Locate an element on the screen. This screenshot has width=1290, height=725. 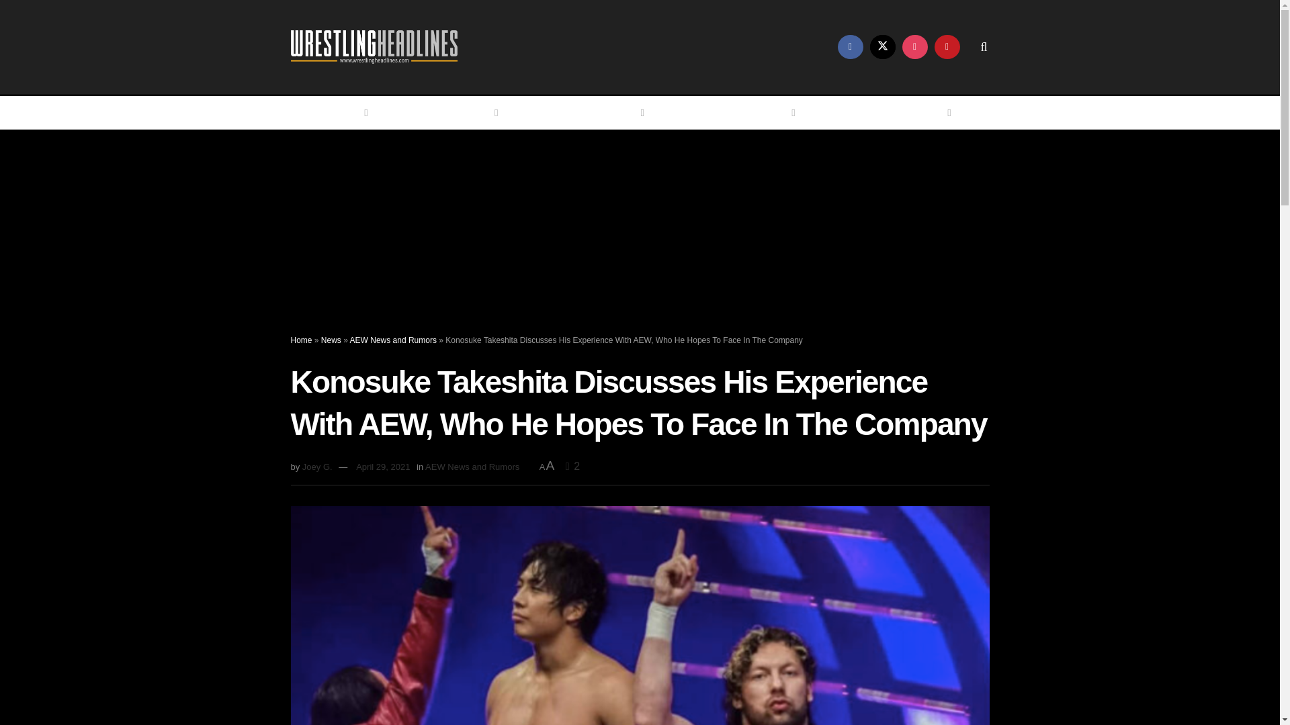
RESULTS is located at coordinates (617, 113).